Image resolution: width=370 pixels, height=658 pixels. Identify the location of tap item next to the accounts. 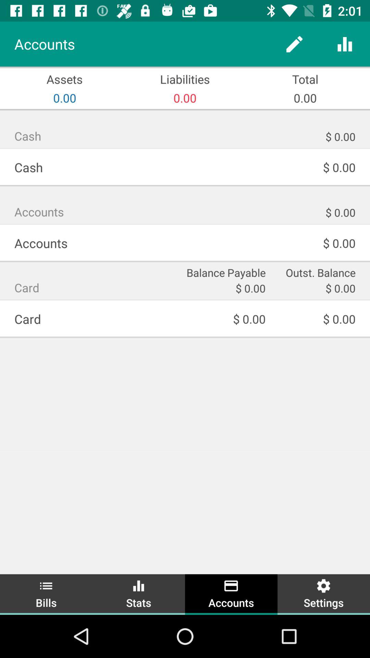
(139, 594).